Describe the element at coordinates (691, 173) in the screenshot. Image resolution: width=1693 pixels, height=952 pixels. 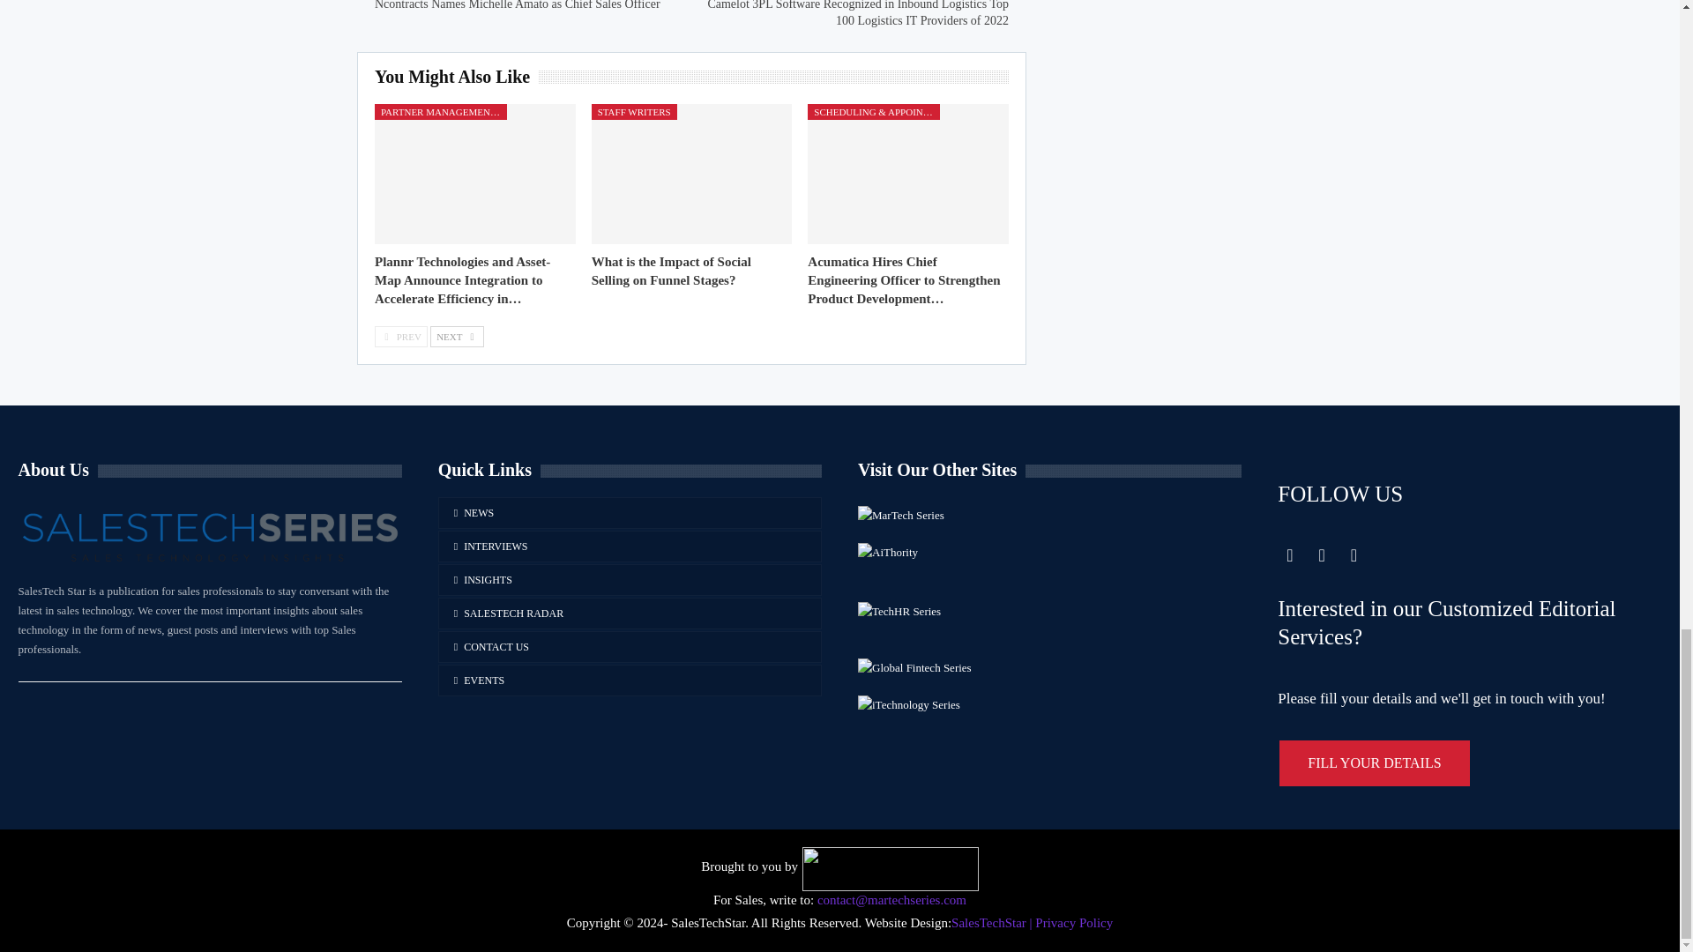
I see `What is the Impact of Social Selling on Funnel Stages?` at that location.